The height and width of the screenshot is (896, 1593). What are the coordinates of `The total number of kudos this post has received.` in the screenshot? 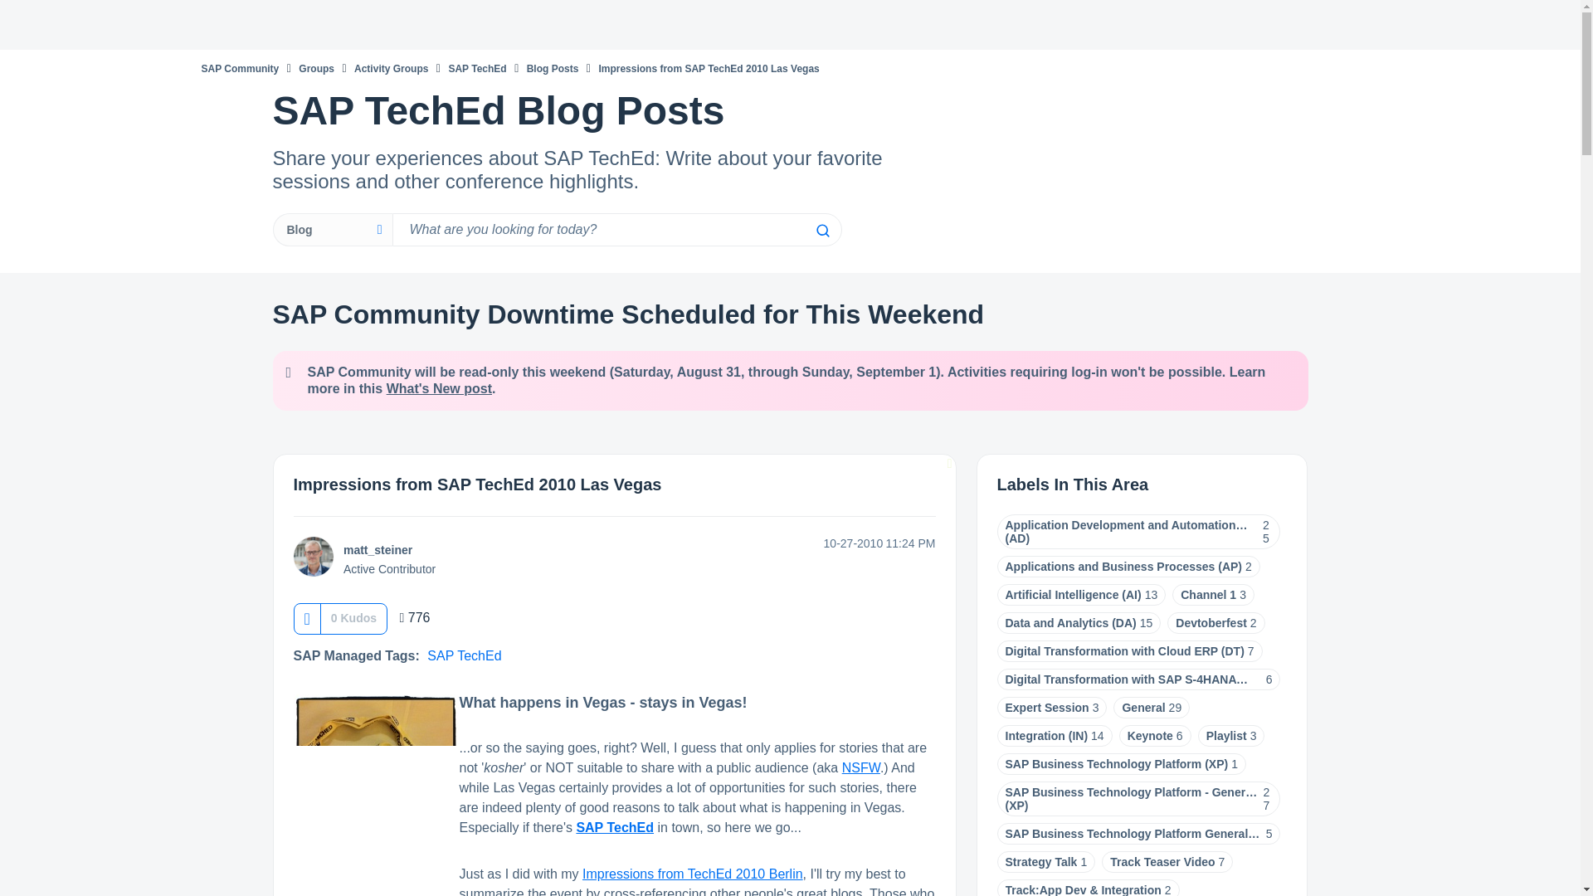 It's located at (353, 617).